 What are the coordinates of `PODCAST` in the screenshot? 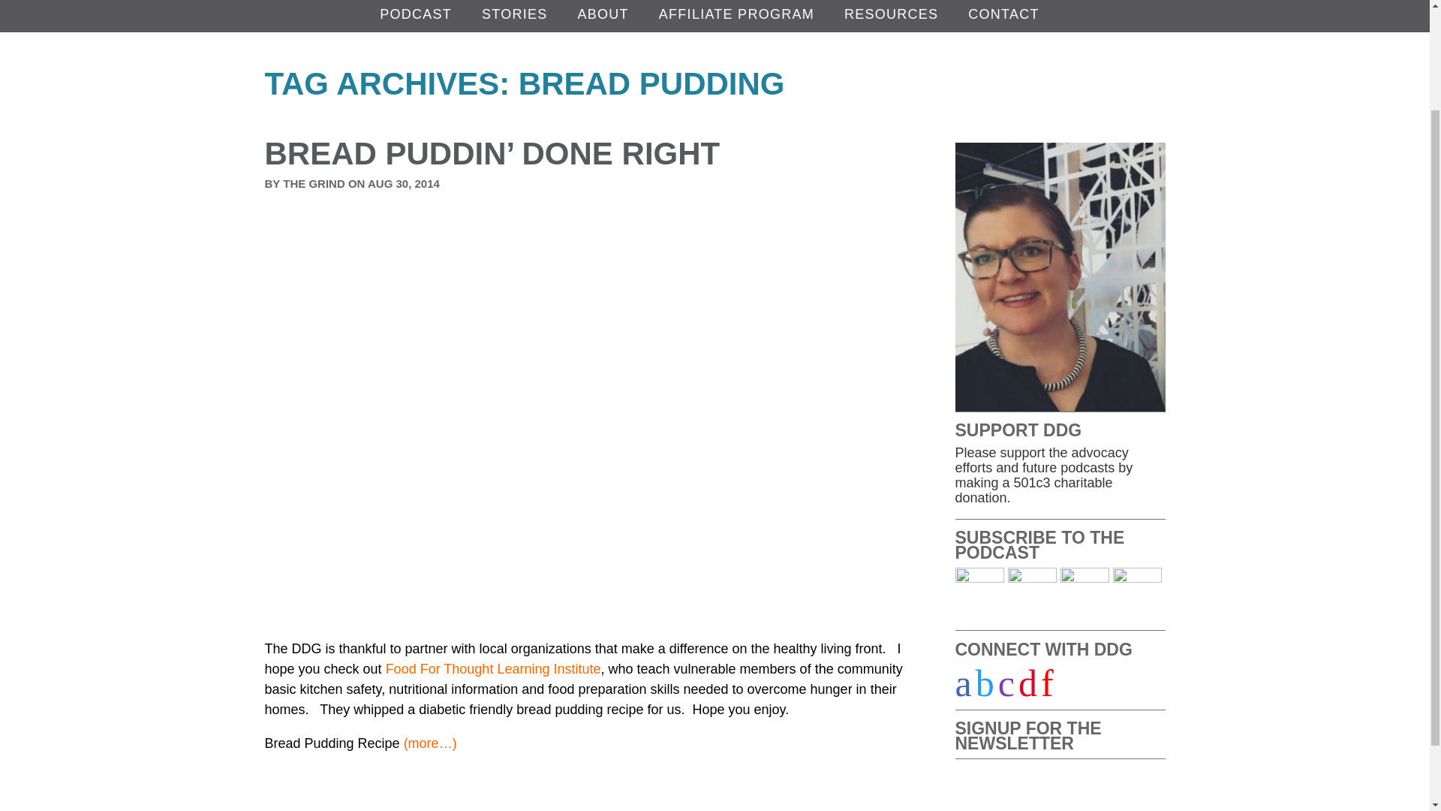 It's located at (421, 14).